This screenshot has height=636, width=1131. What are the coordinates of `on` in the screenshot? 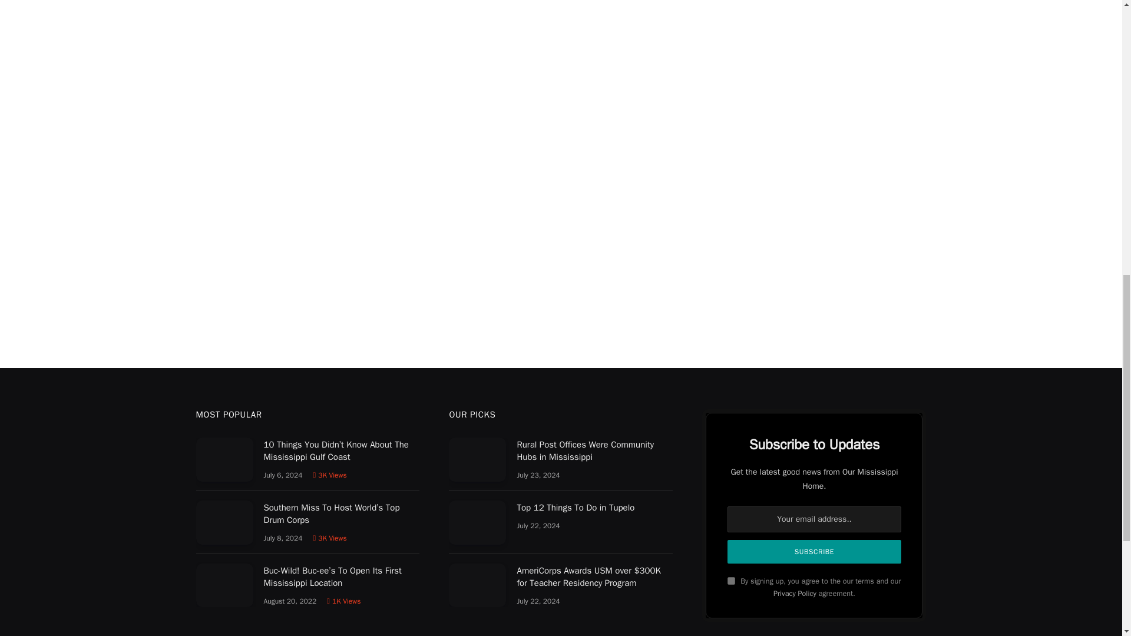 It's located at (731, 581).